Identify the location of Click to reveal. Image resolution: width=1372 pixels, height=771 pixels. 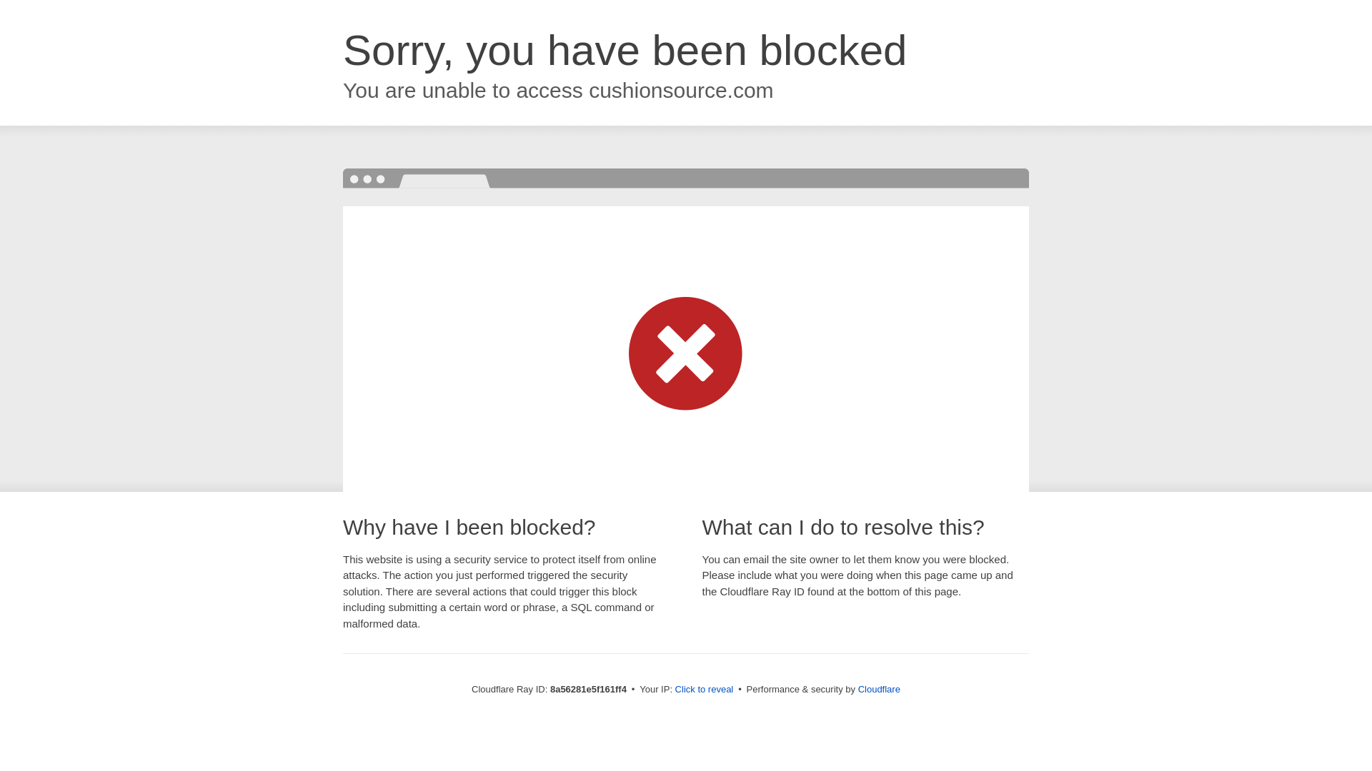
(705, 690).